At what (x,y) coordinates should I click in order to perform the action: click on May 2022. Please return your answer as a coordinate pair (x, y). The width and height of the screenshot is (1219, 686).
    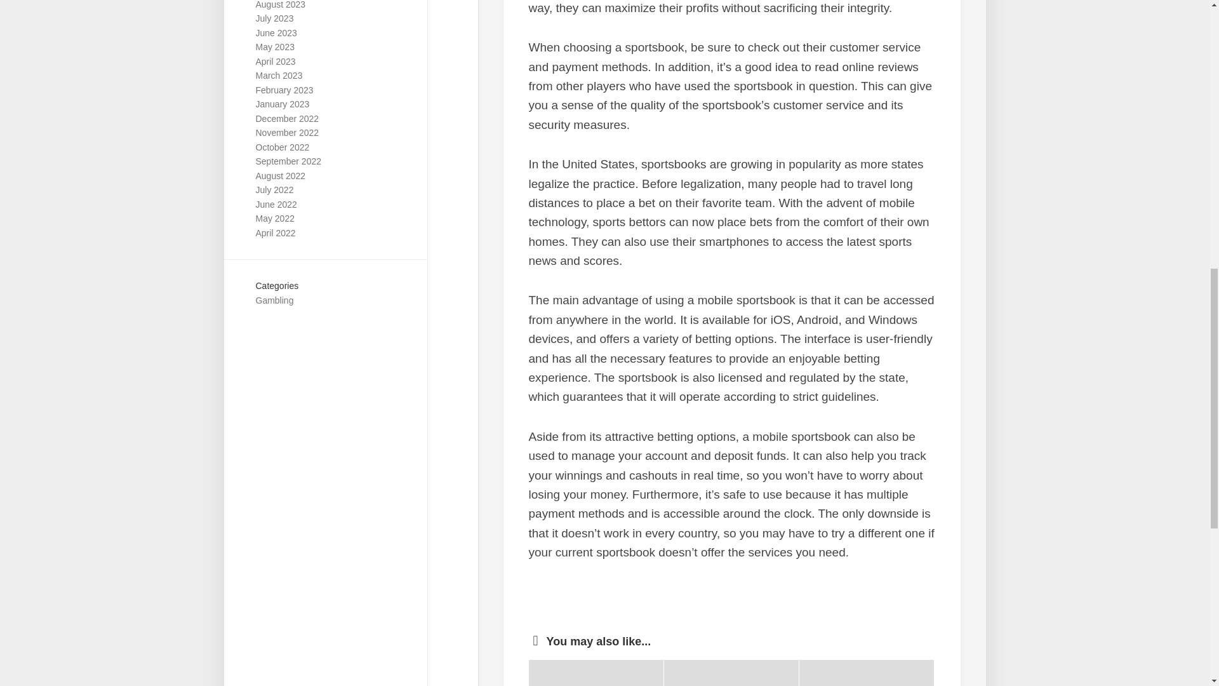
    Looking at the image, I should click on (274, 219).